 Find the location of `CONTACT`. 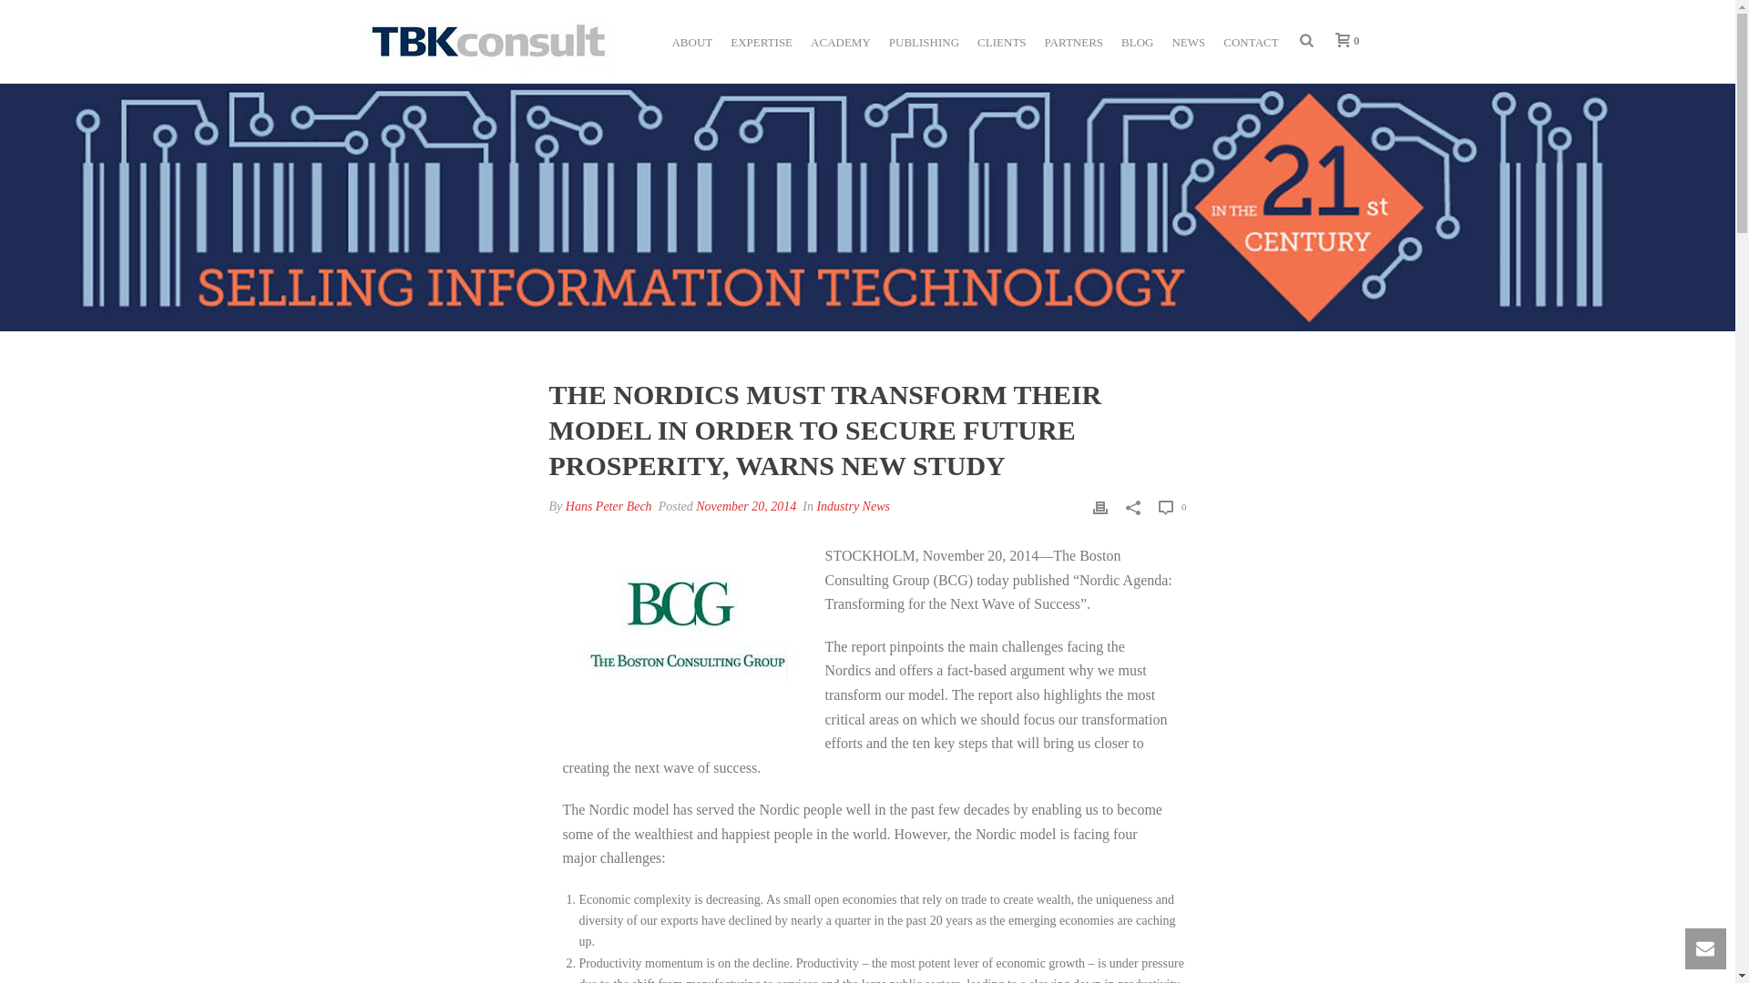

CONTACT is located at coordinates (1250, 40).